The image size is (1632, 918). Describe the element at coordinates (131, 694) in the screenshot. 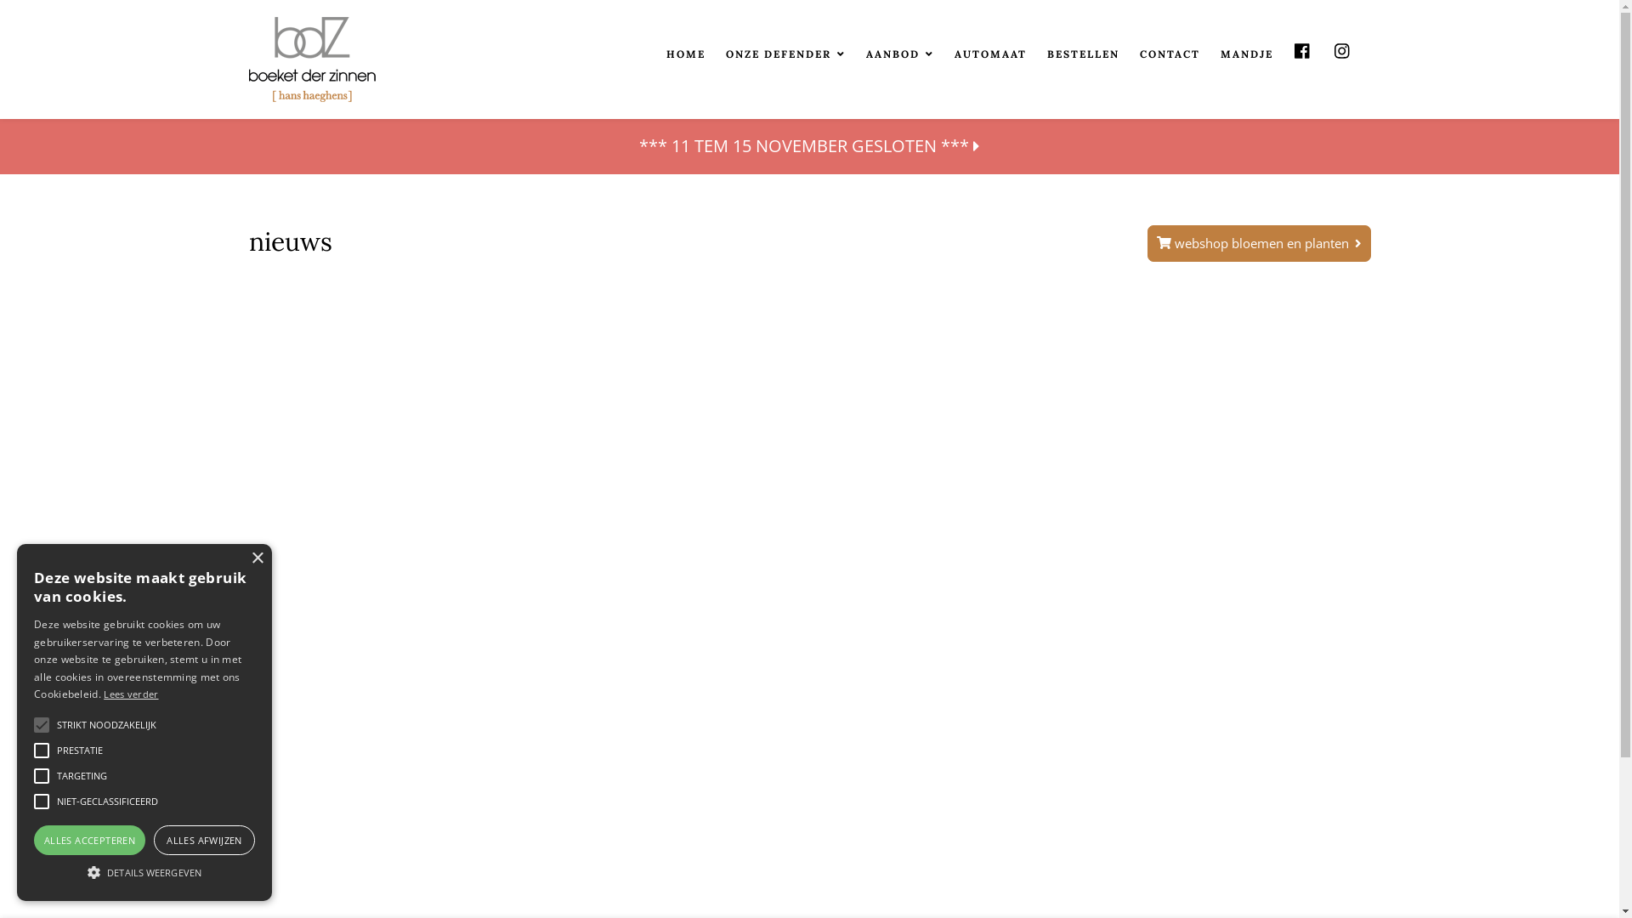

I see `Lees verder` at that location.